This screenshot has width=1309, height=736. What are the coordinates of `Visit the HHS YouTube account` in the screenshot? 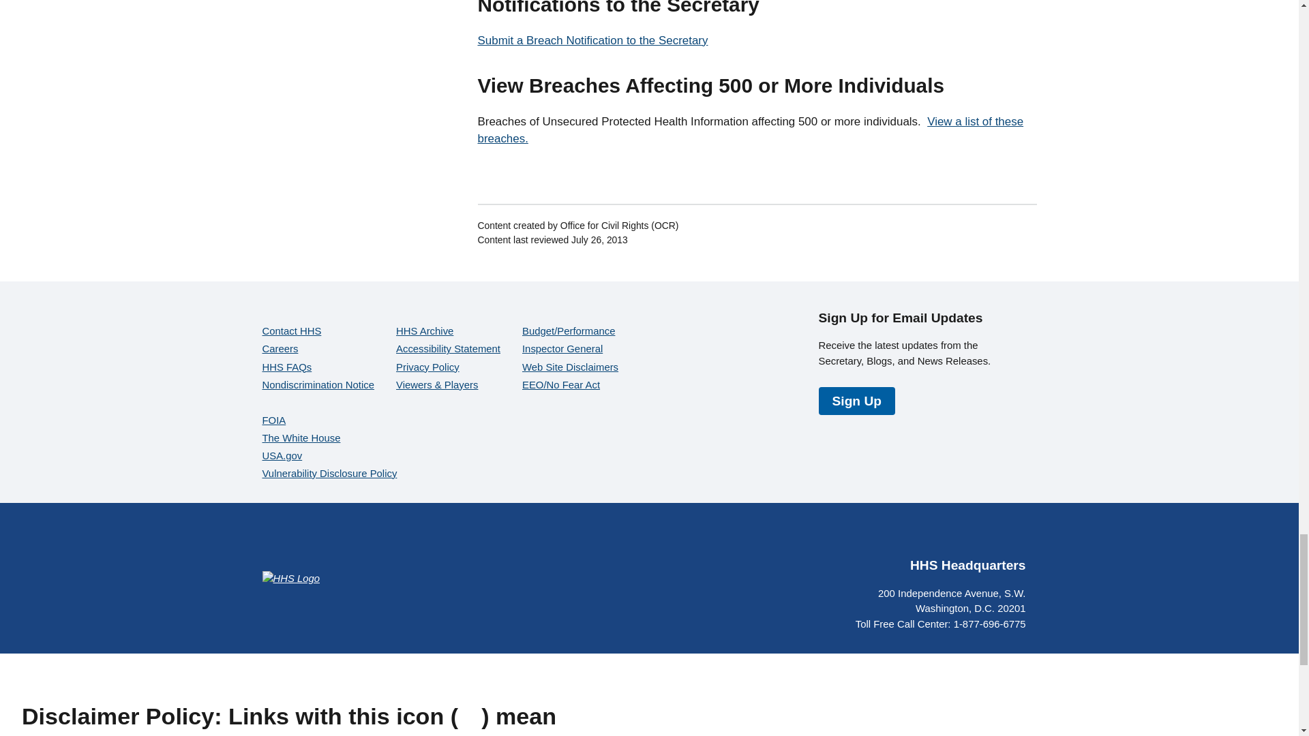 It's located at (949, 536).